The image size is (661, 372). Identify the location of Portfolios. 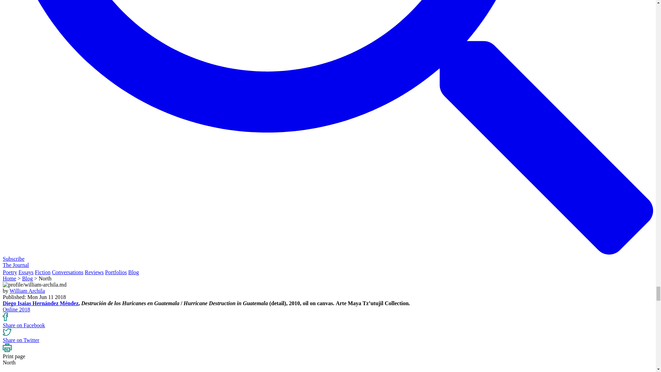
(116, 272).